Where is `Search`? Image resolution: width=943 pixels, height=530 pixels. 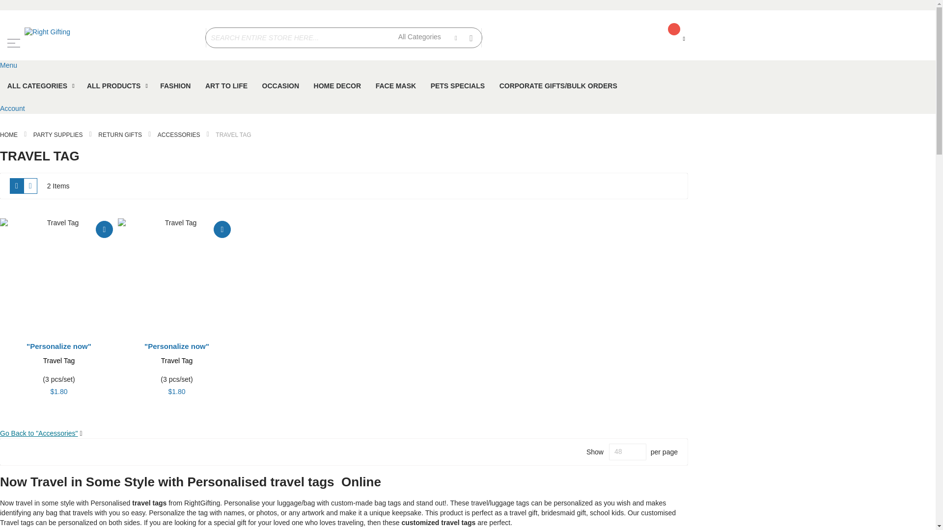
Search is located at coordinates (471, 36).